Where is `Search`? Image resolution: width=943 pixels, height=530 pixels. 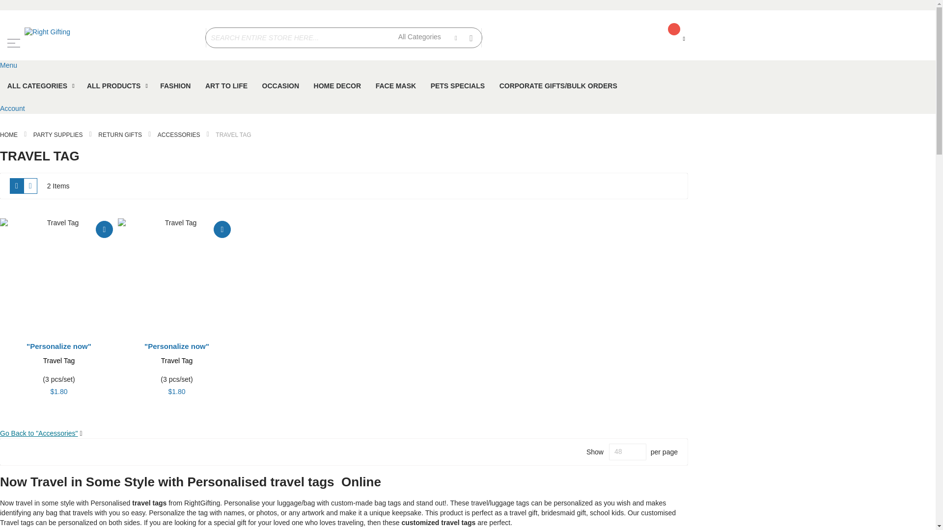
Search is located at coordinates (471, 36).